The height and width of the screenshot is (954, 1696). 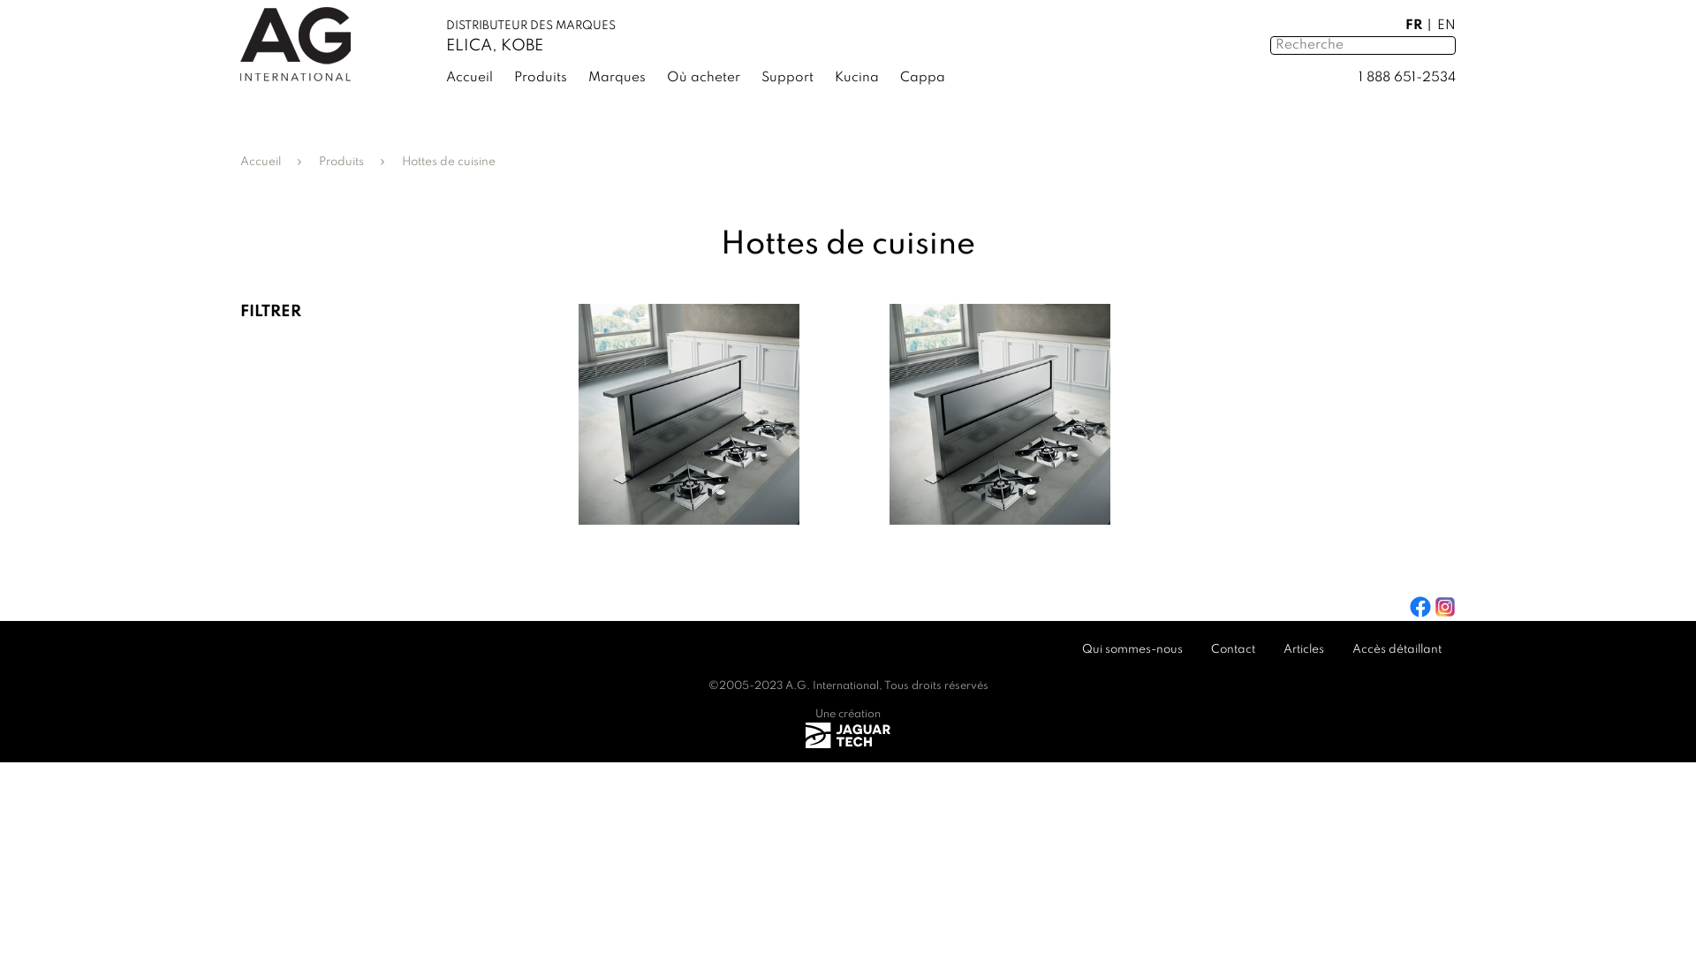 What do you see at coordinates (1304, 650) in the screenshot?
I see `Articles` at bounding box center [1304, 650].